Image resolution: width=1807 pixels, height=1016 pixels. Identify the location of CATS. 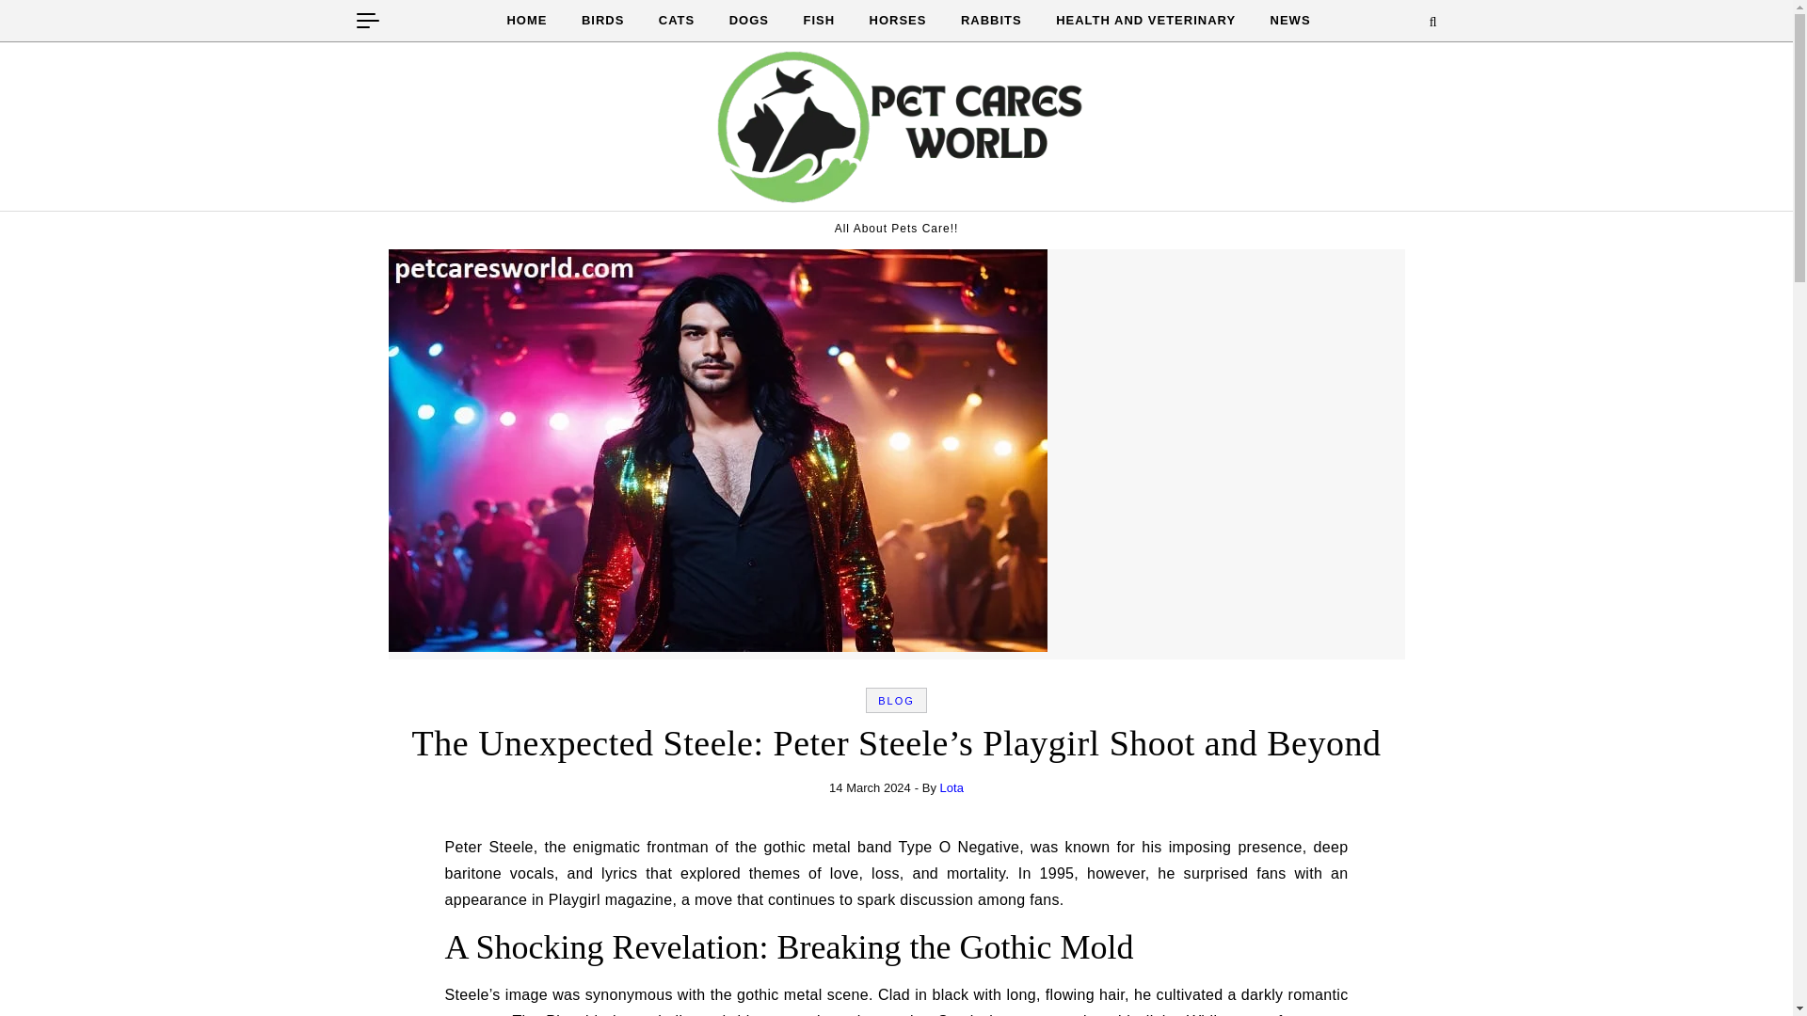
(676, 21).